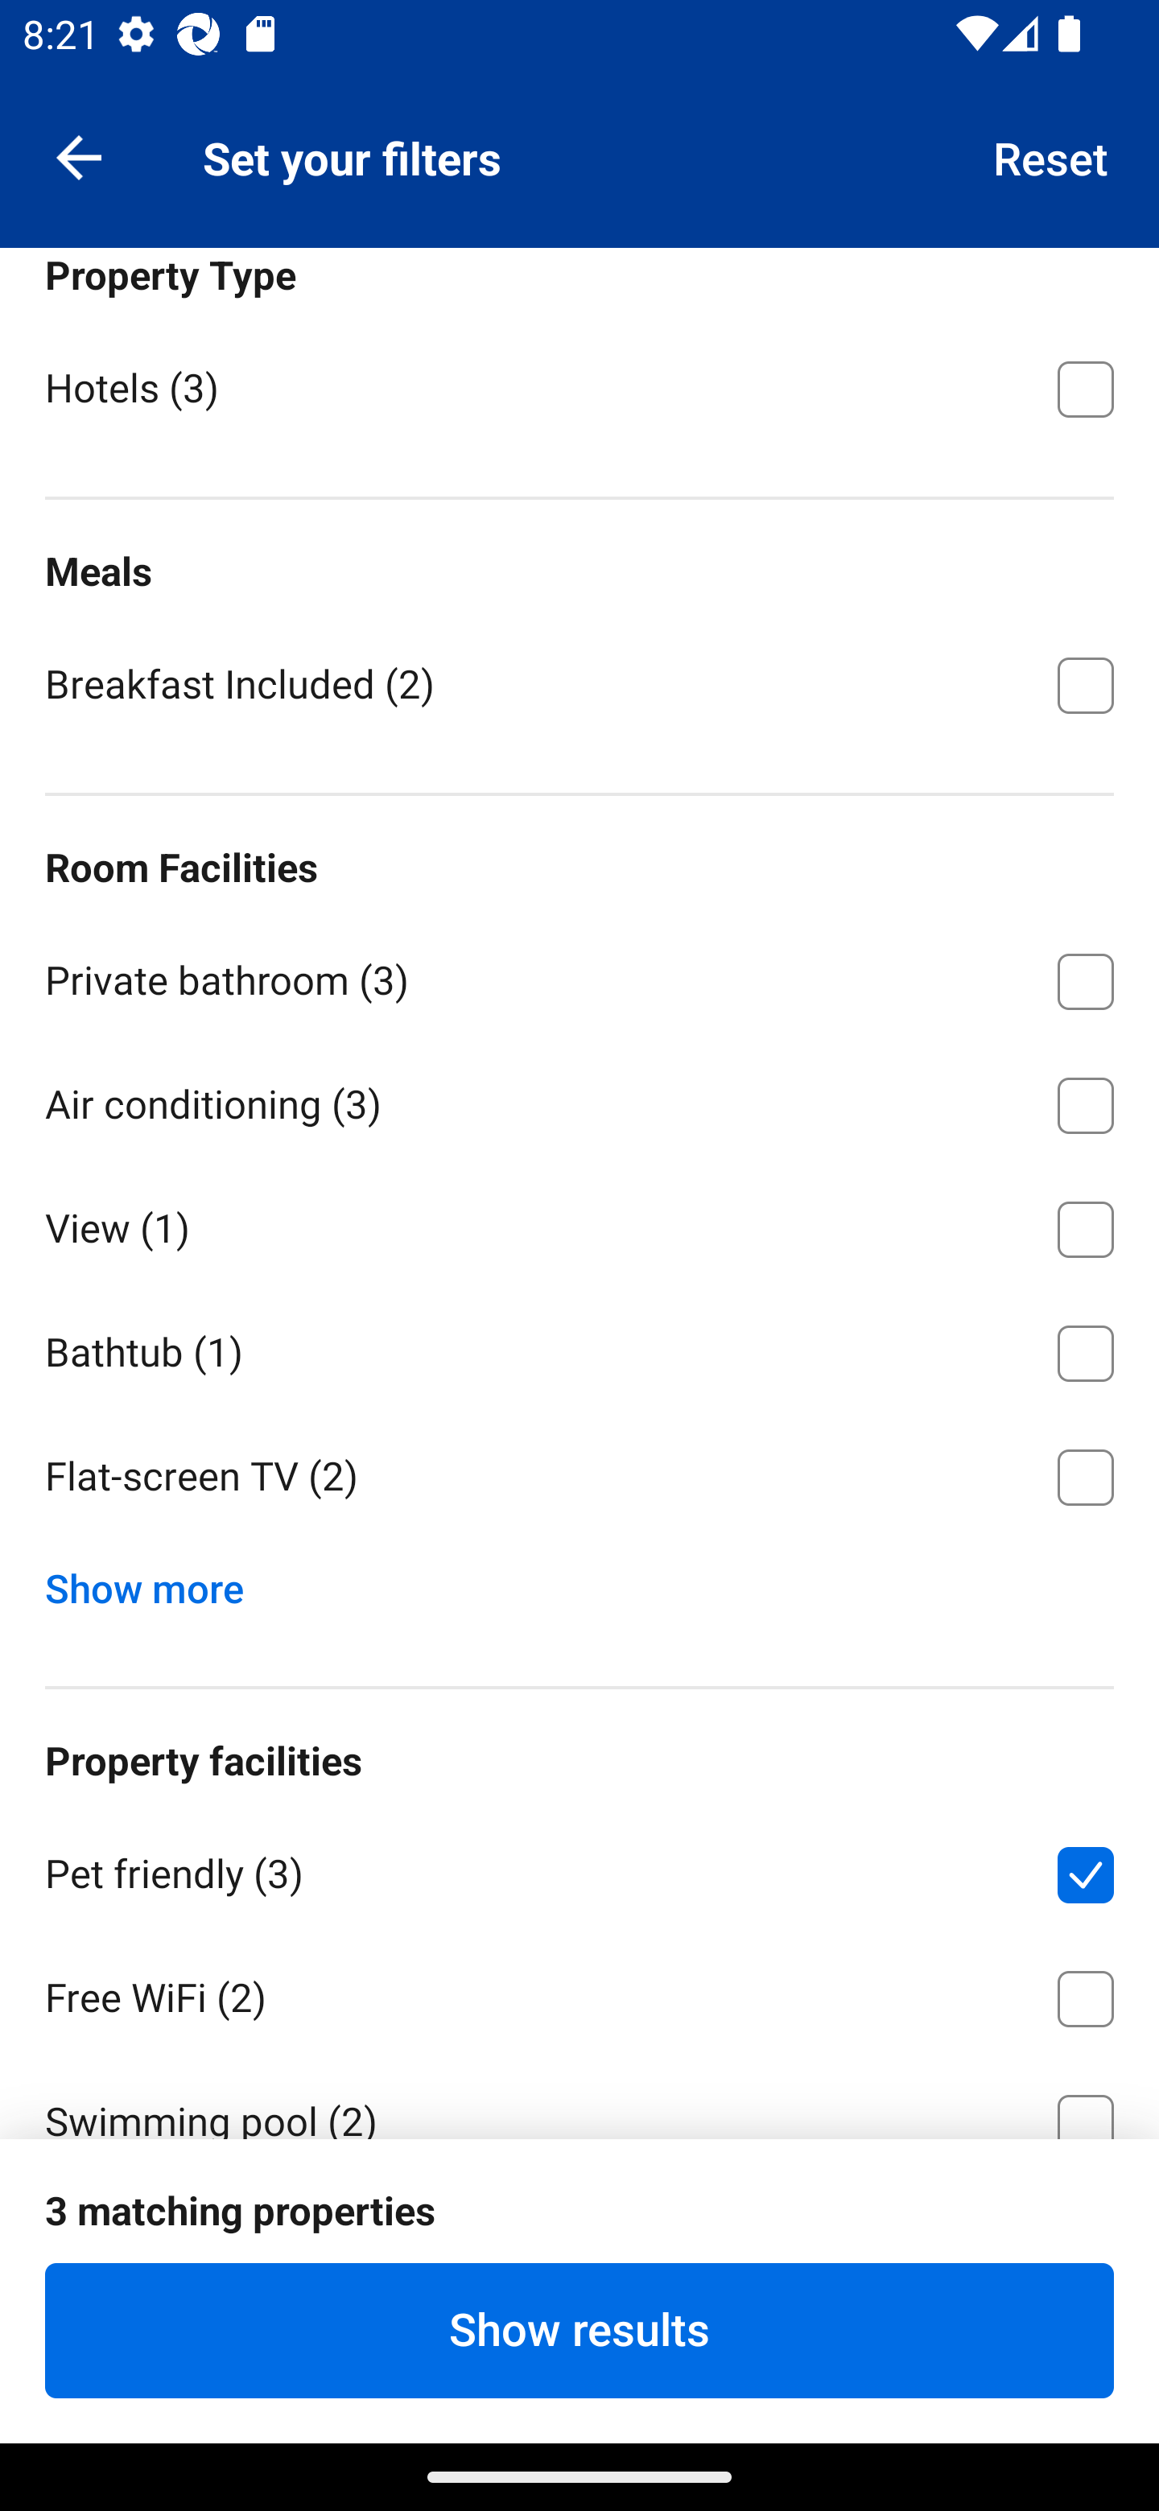 The height and width of the screenshot is (2511, 1159). I want to click on Parking ⁦(2), so click(579, 2241).